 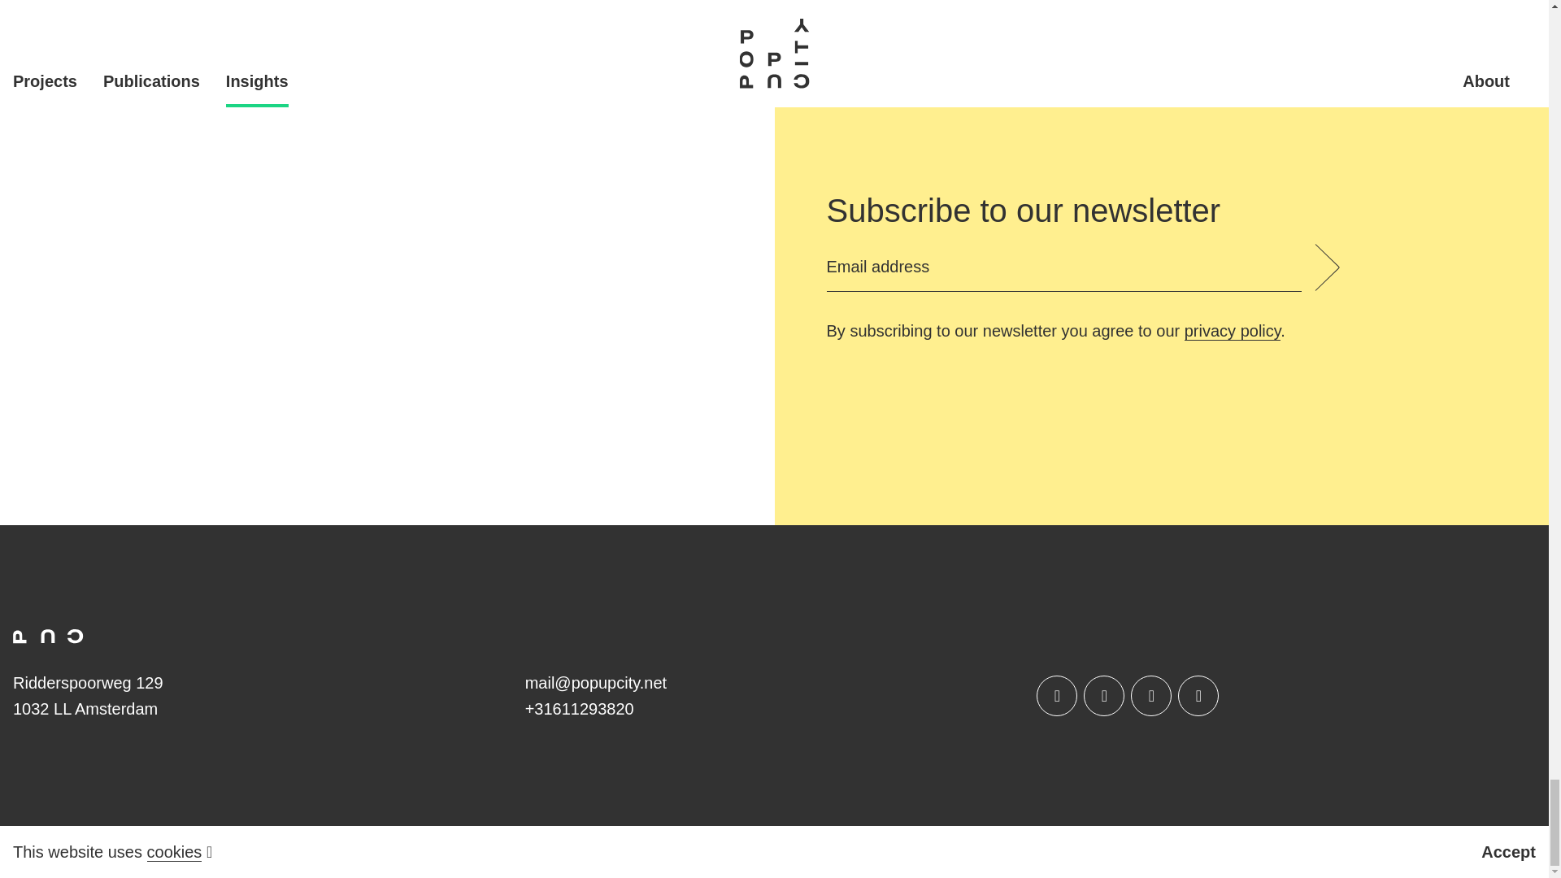 I want to click on Pop-Up City on Instagram, so click(x=1103, y=696).